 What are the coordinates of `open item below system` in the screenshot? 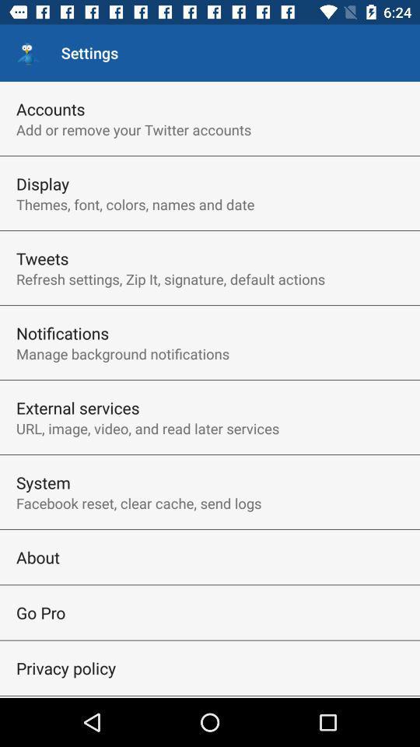 It's located at (138, 503).